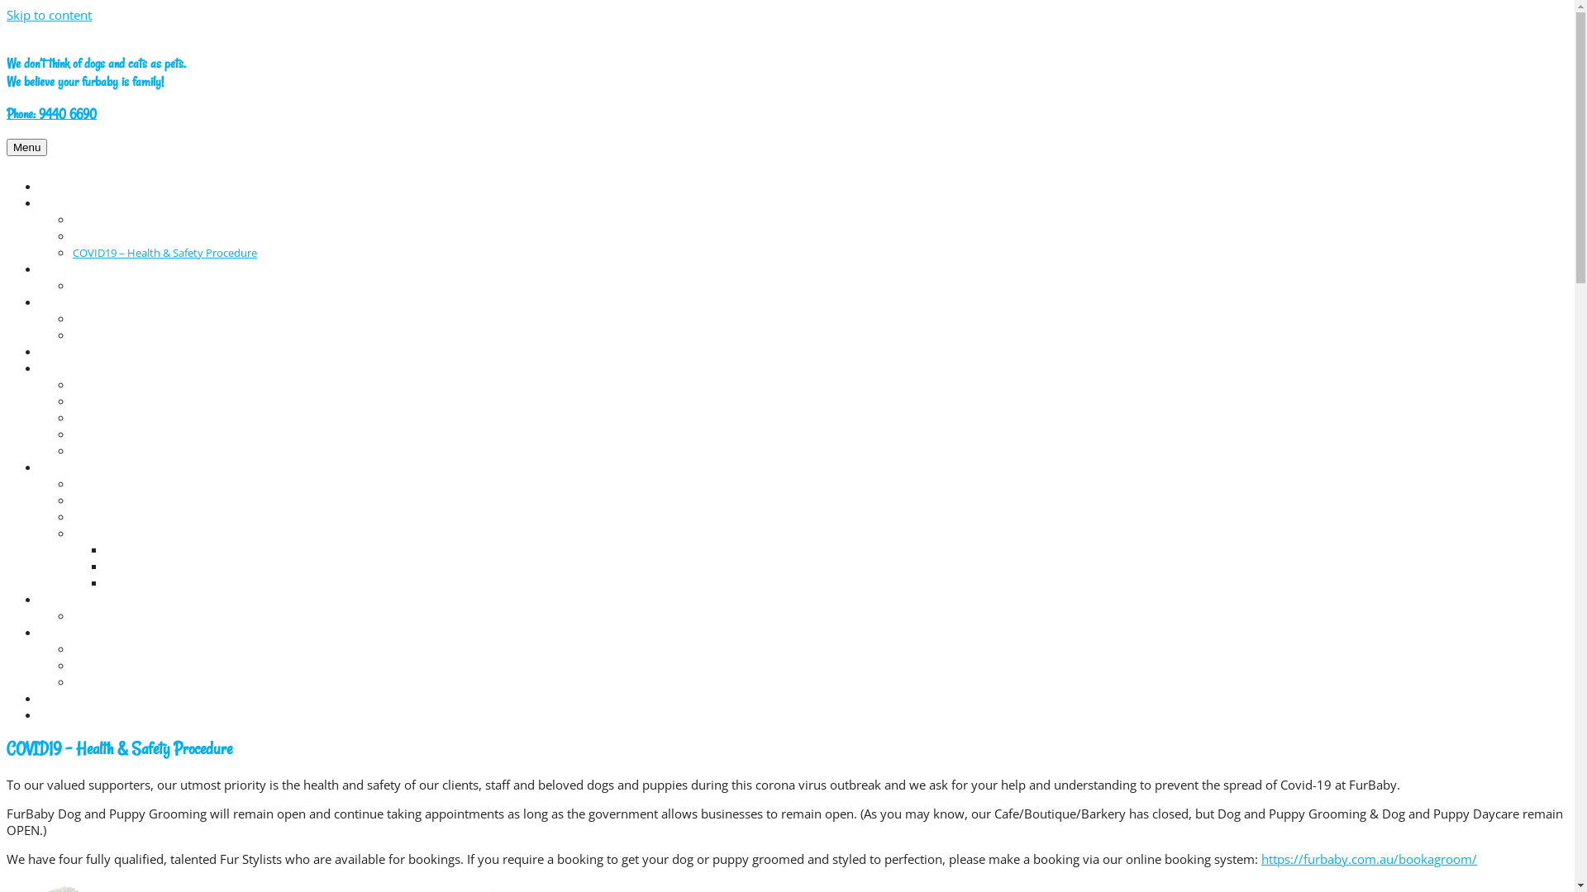  I want to click on Puppy Program, so click(112, 319).